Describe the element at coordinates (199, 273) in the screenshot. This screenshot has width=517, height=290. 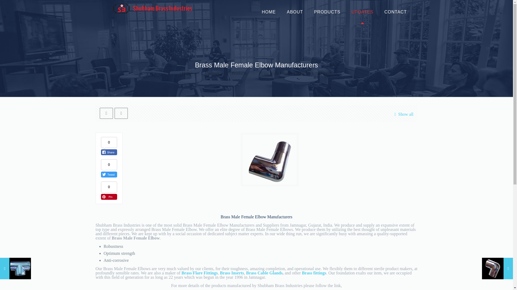
I see `Brass Flare Fittings` at that location.